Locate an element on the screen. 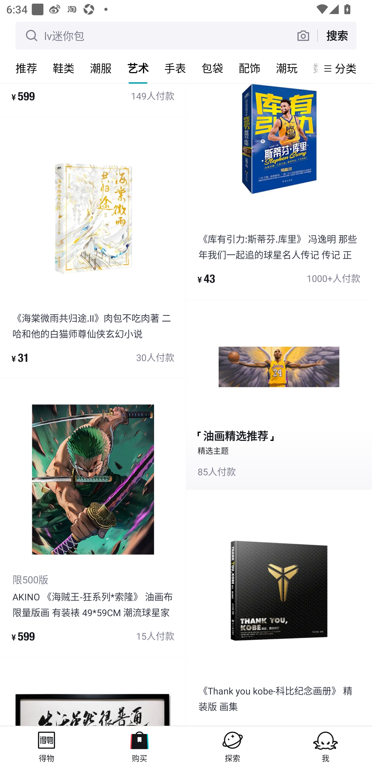  《海棠微雨共归途.Ⅱ》肉包不吃肉著 二
哈和他的白猫师尊仙侠玄幻小说 ¥ 31 30人付款 is located at coordinates (93, 248).